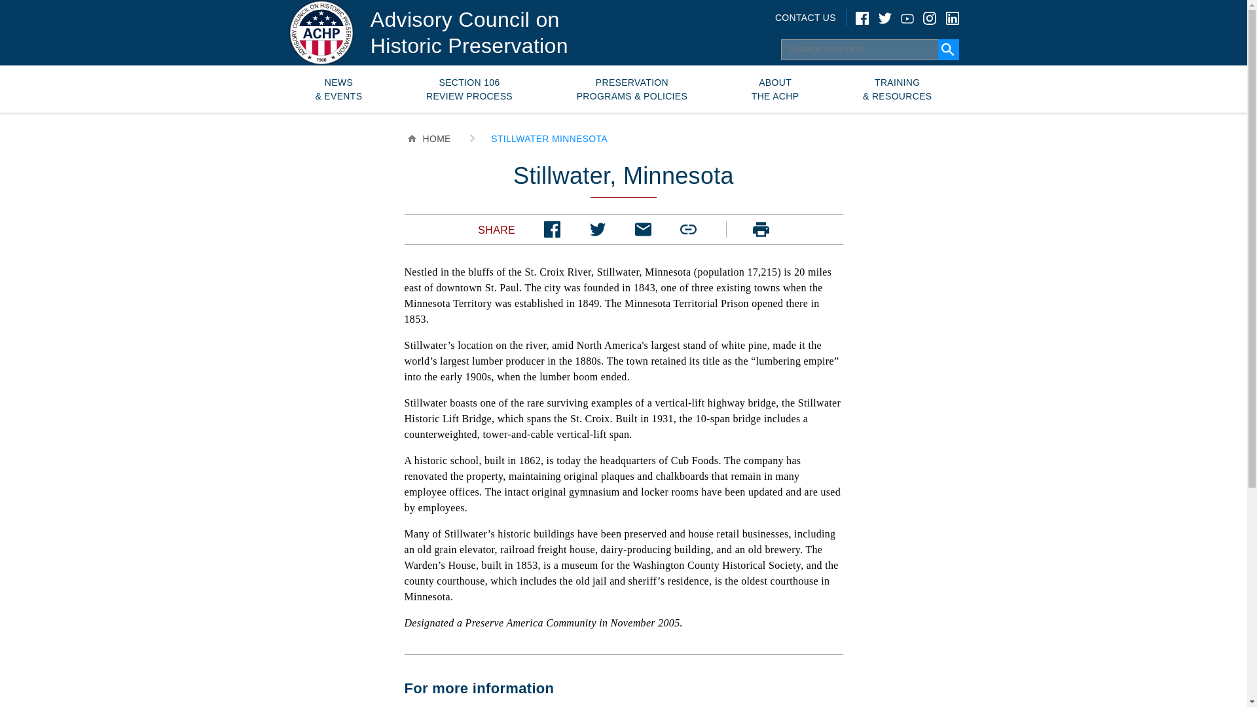 Image resolution: width=1257 pixels, height=707 pixels. What do you see at coordinates (597, 229) in the screenshot?
I see `twitter-icon Created with Sketch.` at bounding box center [597, 229].